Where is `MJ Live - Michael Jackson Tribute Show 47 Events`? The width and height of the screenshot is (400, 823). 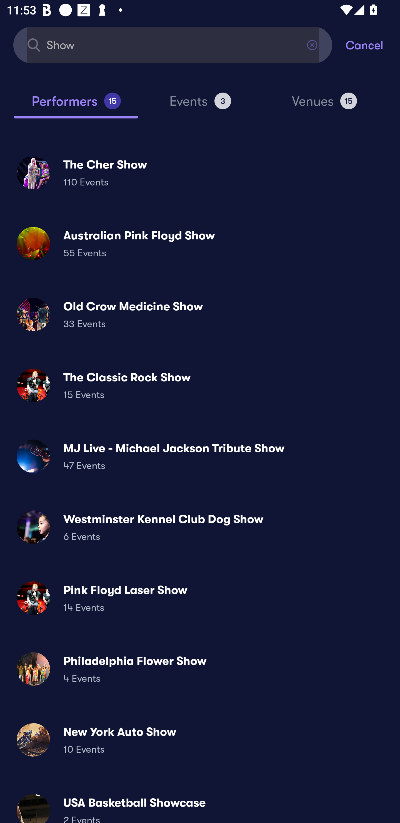
MJ Live - Michael Jackson Tribute Show 47 Events is located at coordinates (200, 456).